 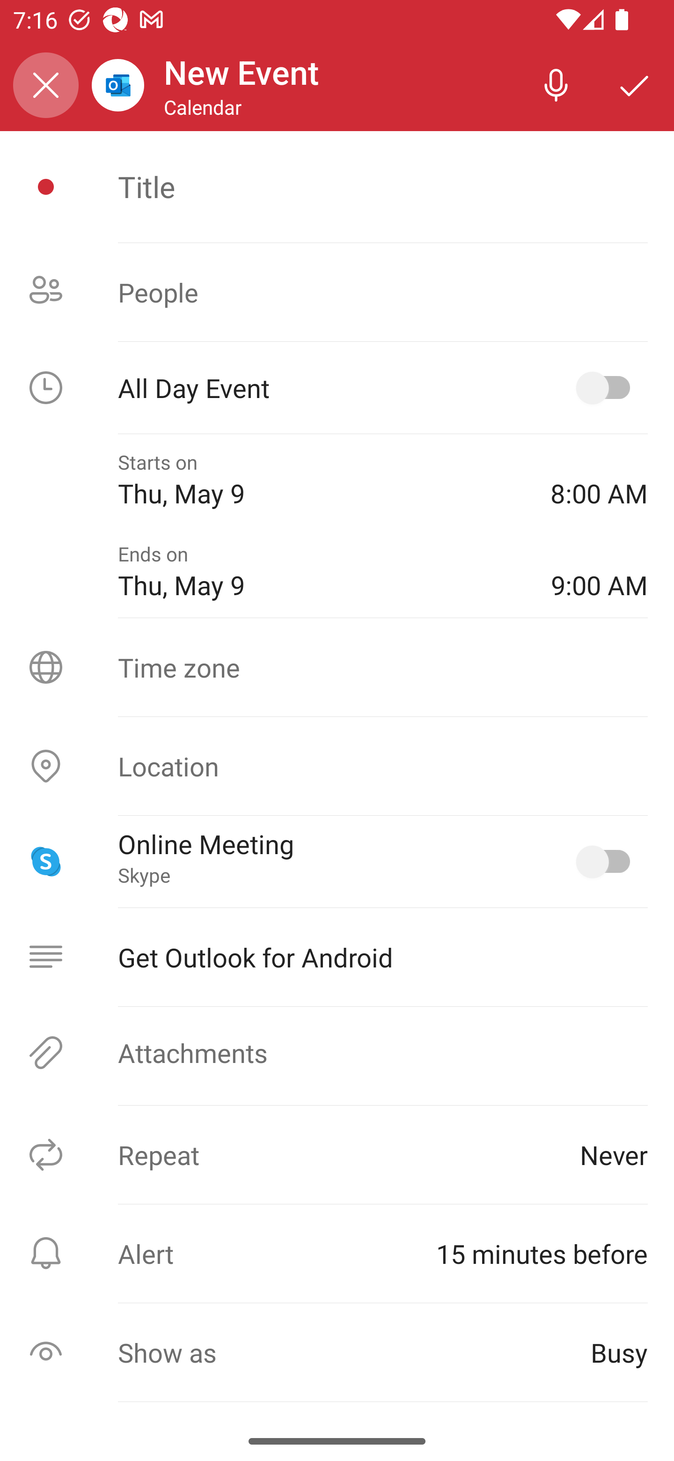 What do you see at coordinates (635, 84) in the screenshot?
I see `Save` at bounding box center [635, 84].